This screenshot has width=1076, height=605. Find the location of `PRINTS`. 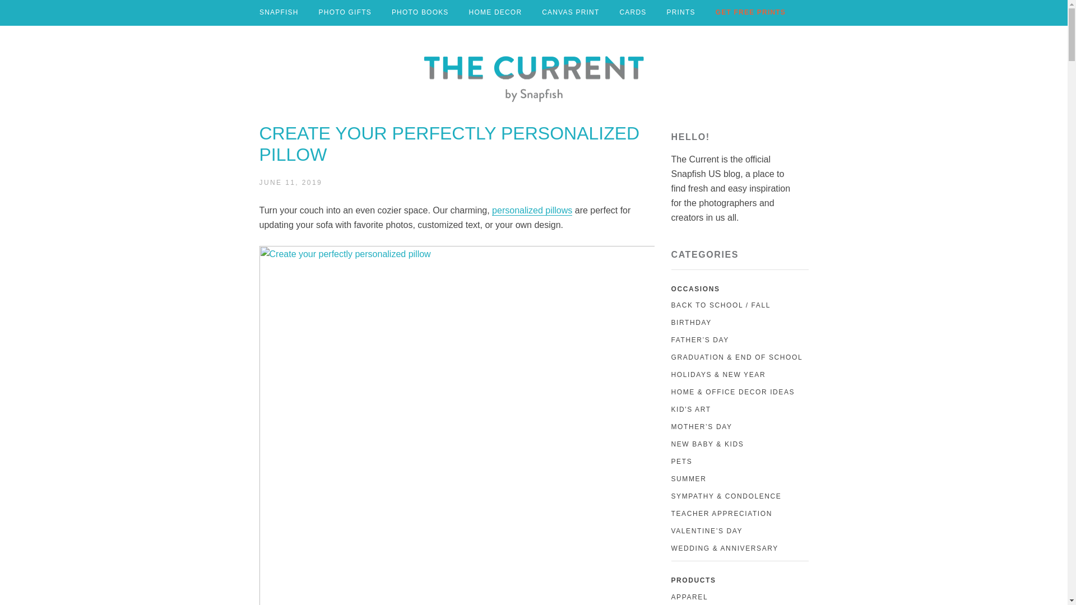

PRINTS is located at coordinates (680, 12).